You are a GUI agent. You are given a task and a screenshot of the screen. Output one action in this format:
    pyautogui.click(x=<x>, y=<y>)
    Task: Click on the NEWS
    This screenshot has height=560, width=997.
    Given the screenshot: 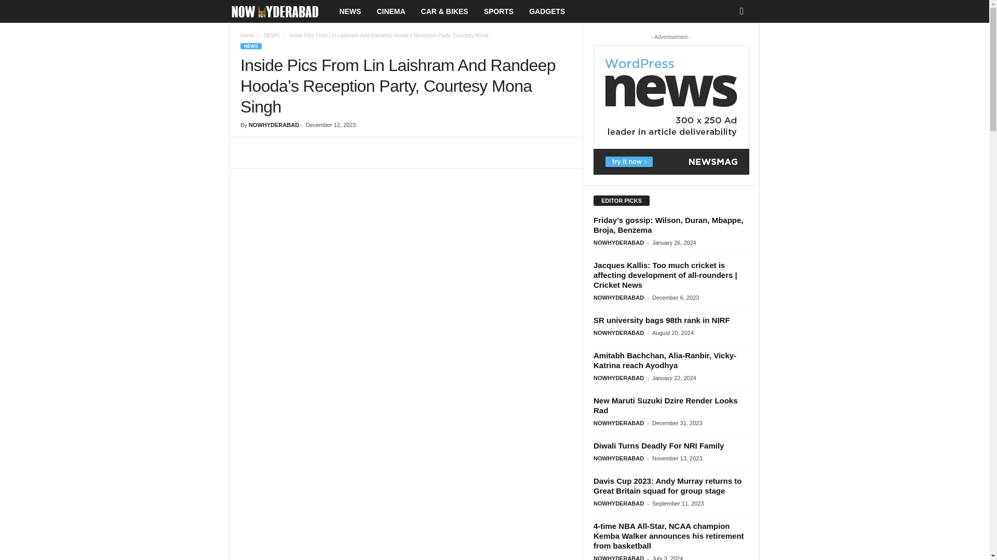 What is the action you would take?
    pyautogui.click(x=350, y=11)
    